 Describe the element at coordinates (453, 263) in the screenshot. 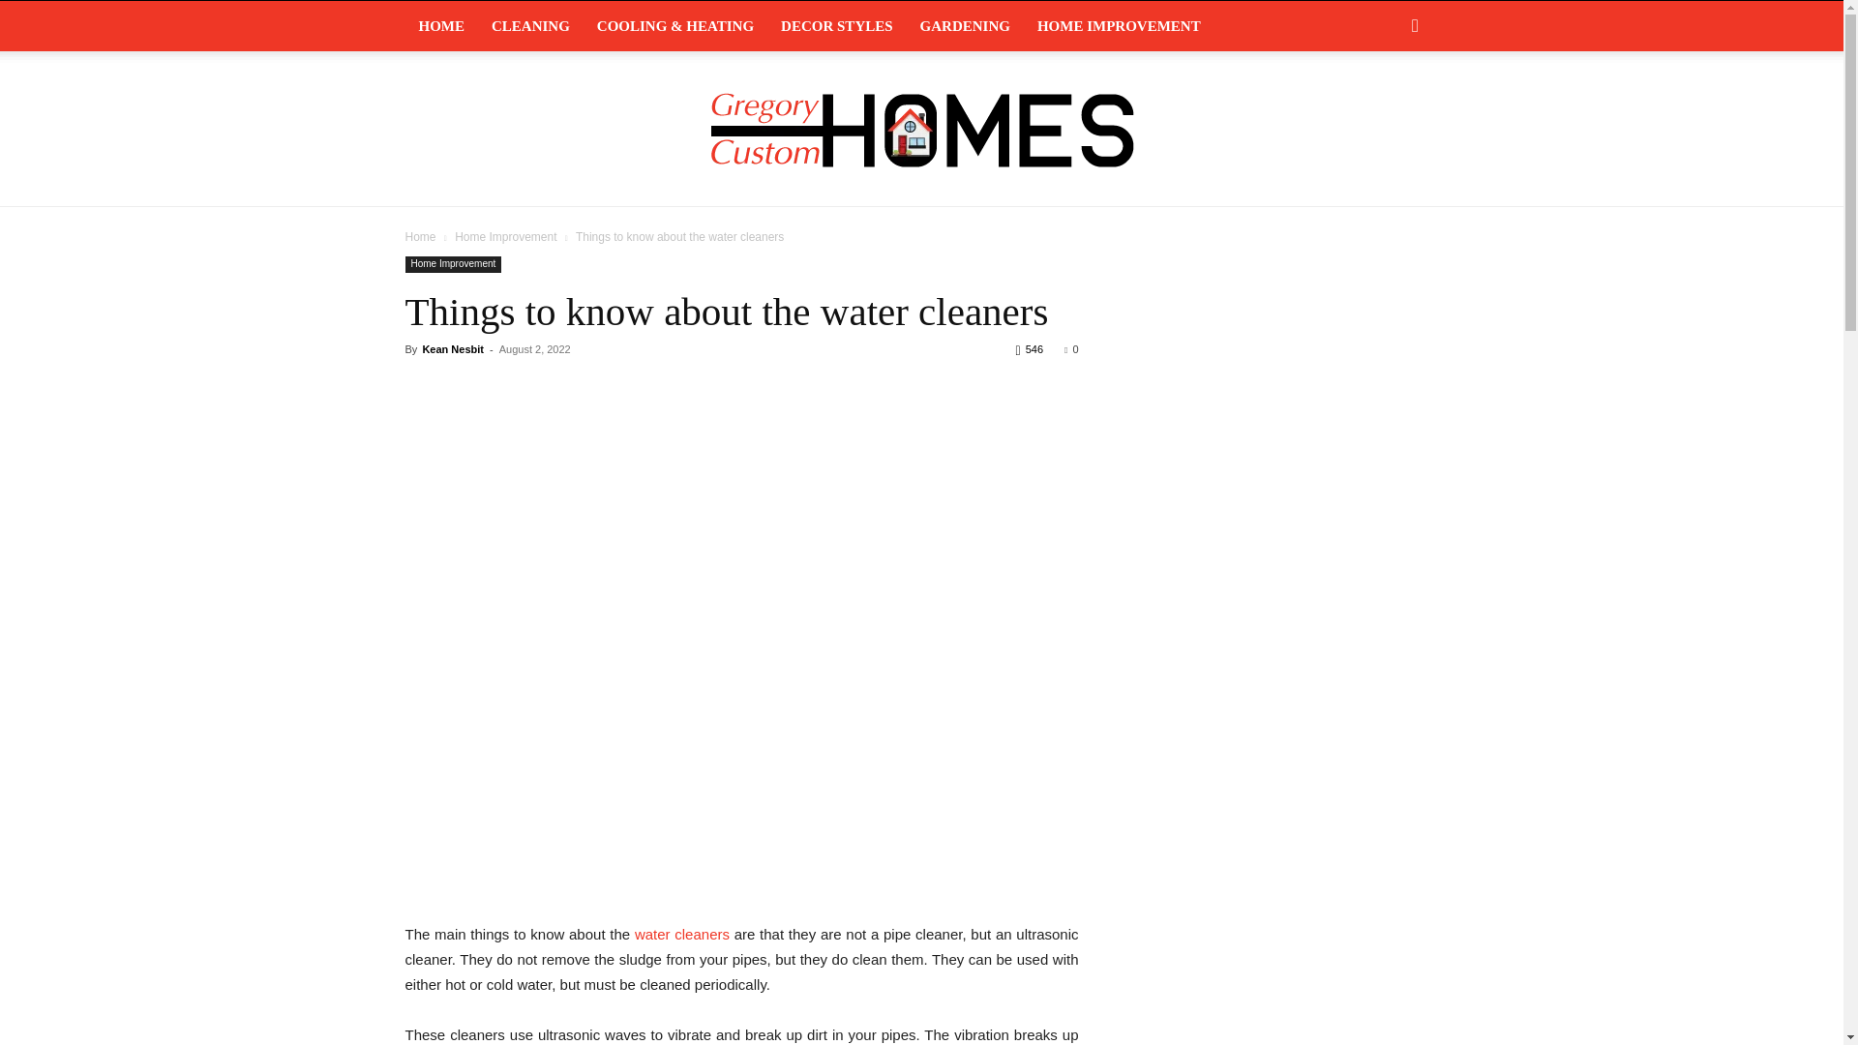

I see `Home Improvement` at that location.